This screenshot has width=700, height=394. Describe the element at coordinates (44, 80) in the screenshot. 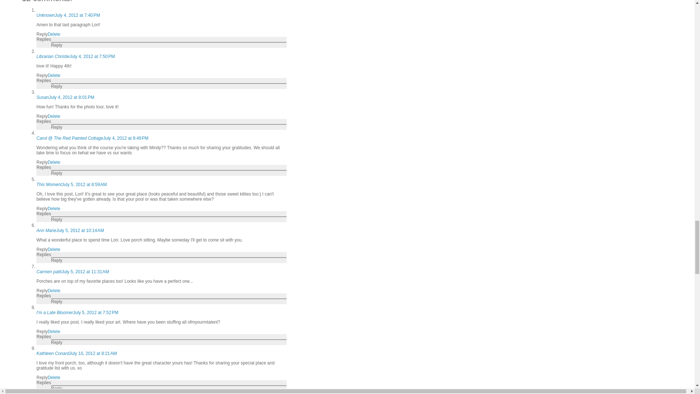

I see `Replies` at that location.